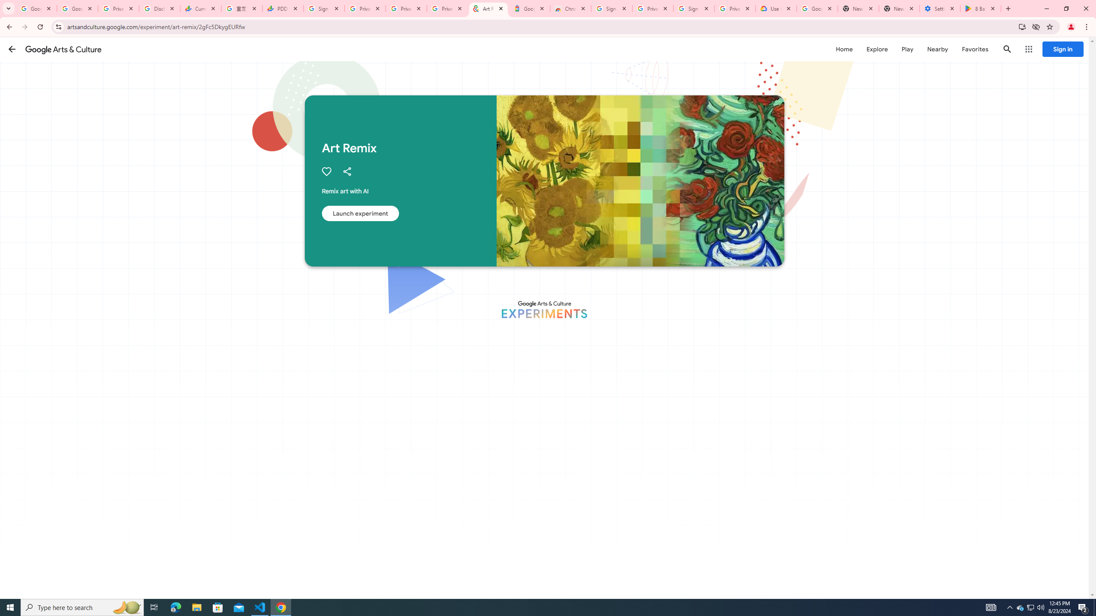 The width and height of the screenshot is (1096, 616). I want to click on Share "Art Remix", so click(347, 171).